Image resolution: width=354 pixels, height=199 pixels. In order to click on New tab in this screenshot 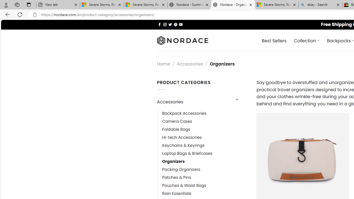, I will do `click(58, 5)`.